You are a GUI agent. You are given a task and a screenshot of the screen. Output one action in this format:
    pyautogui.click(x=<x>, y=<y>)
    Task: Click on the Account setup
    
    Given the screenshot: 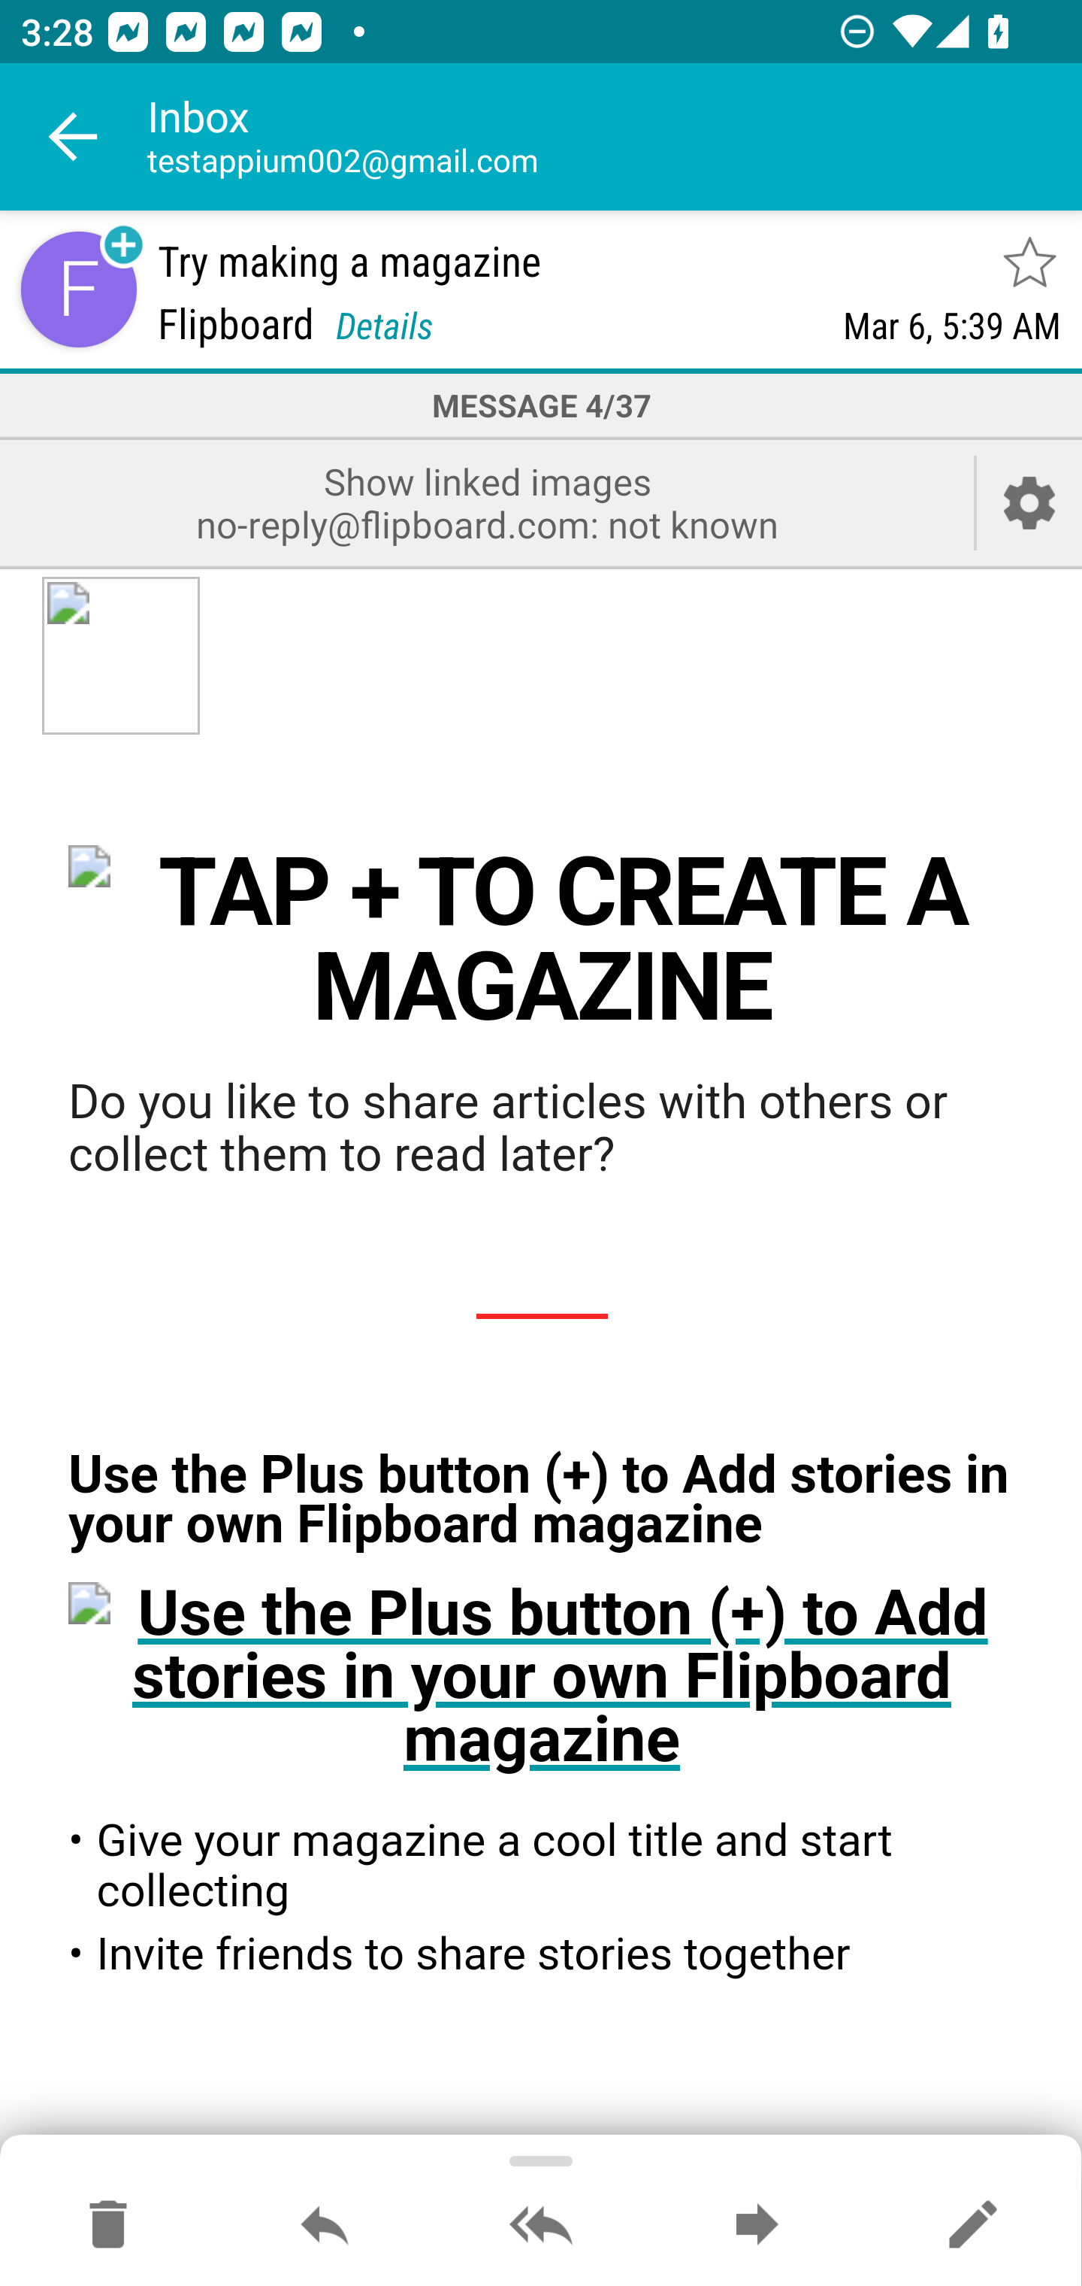 What is the action you would take?
    pyautogui.click(x=1029, y=502)
    